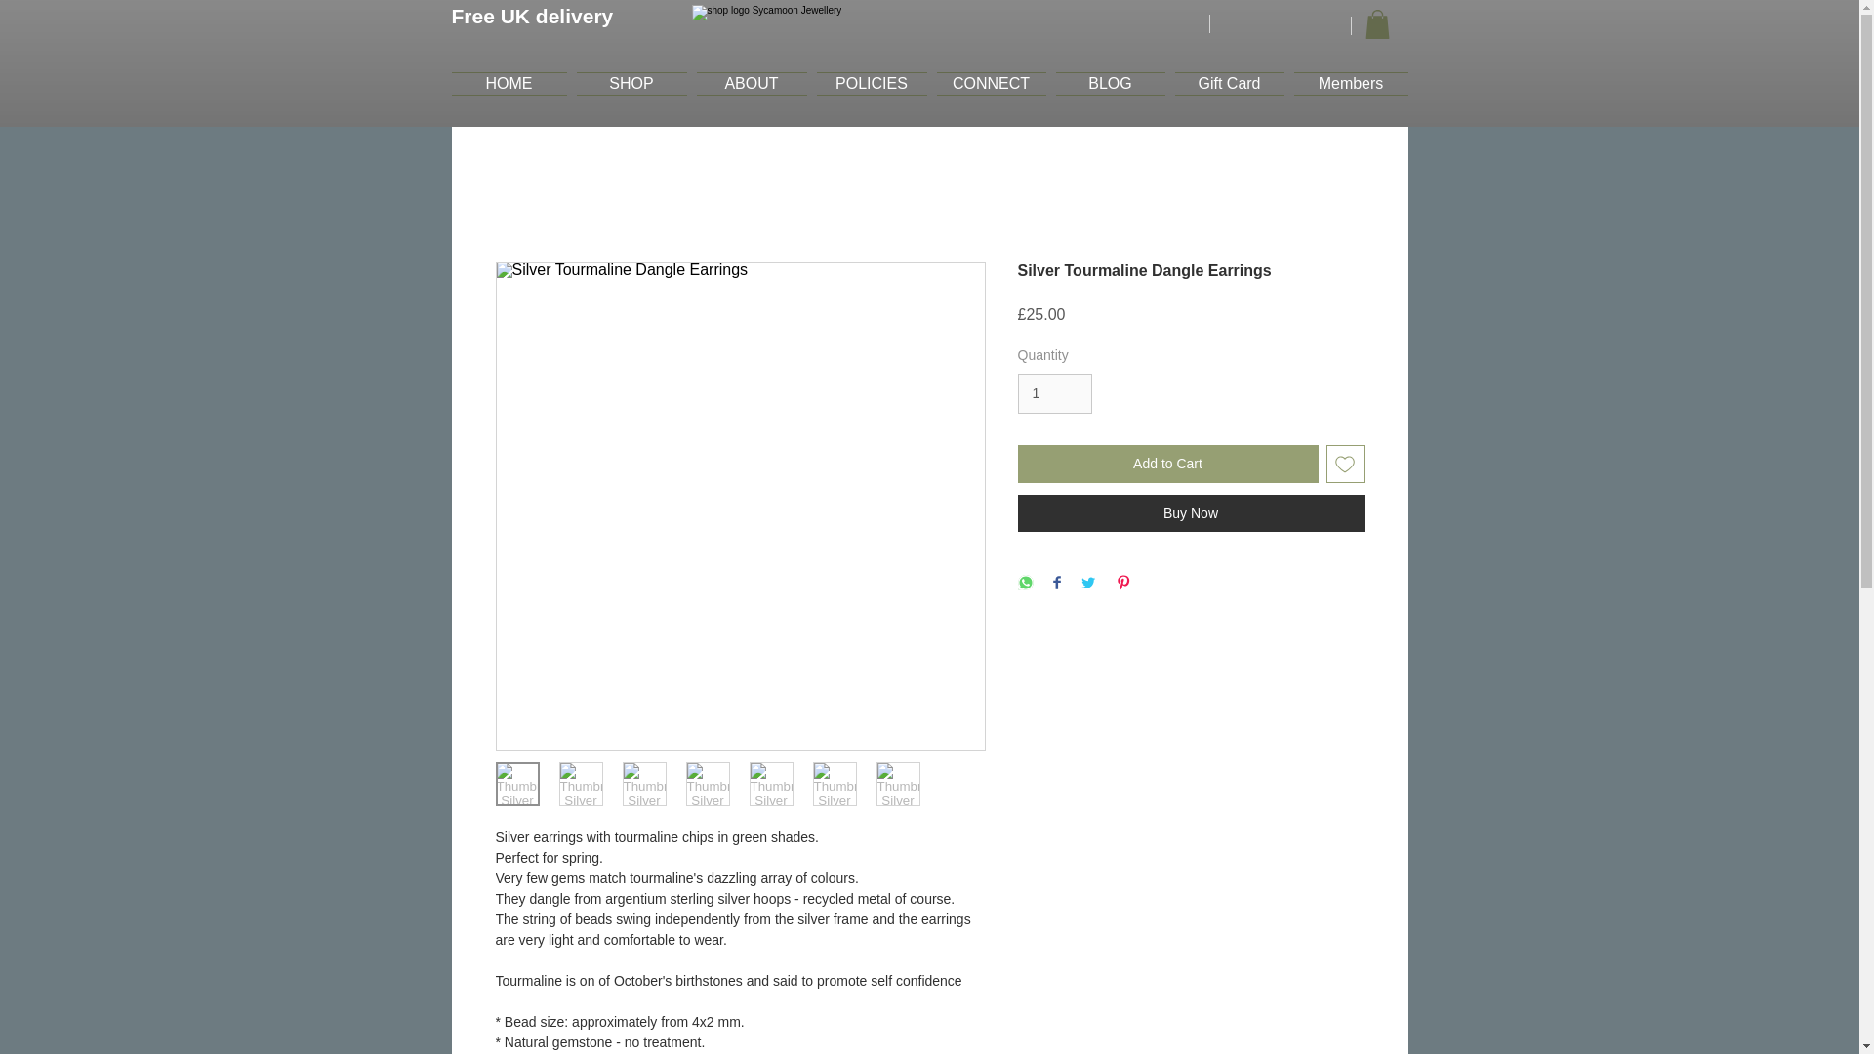 Image resolution: width=1874 pixels, height=1054 pixels. Describe the element at coordinates (990, 84) in the screenshot. I see `CONNECT` at that location.